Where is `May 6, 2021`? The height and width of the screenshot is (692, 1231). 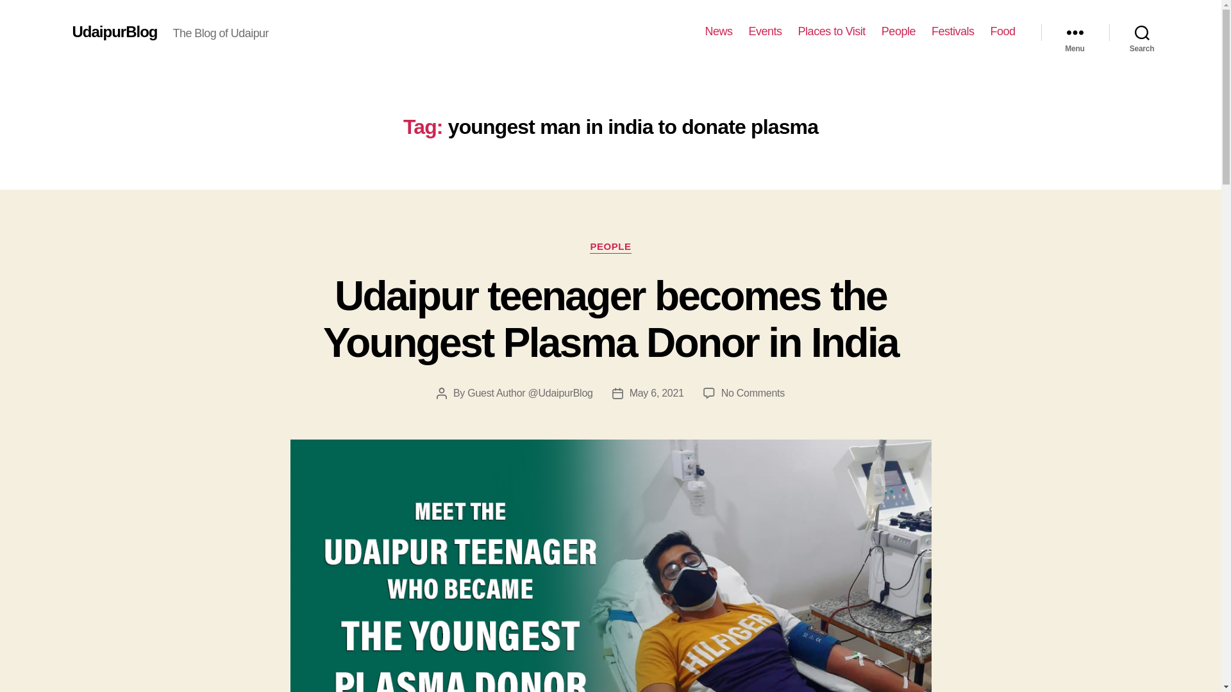 May 6, 2021 is located at coordinates (657, 393).